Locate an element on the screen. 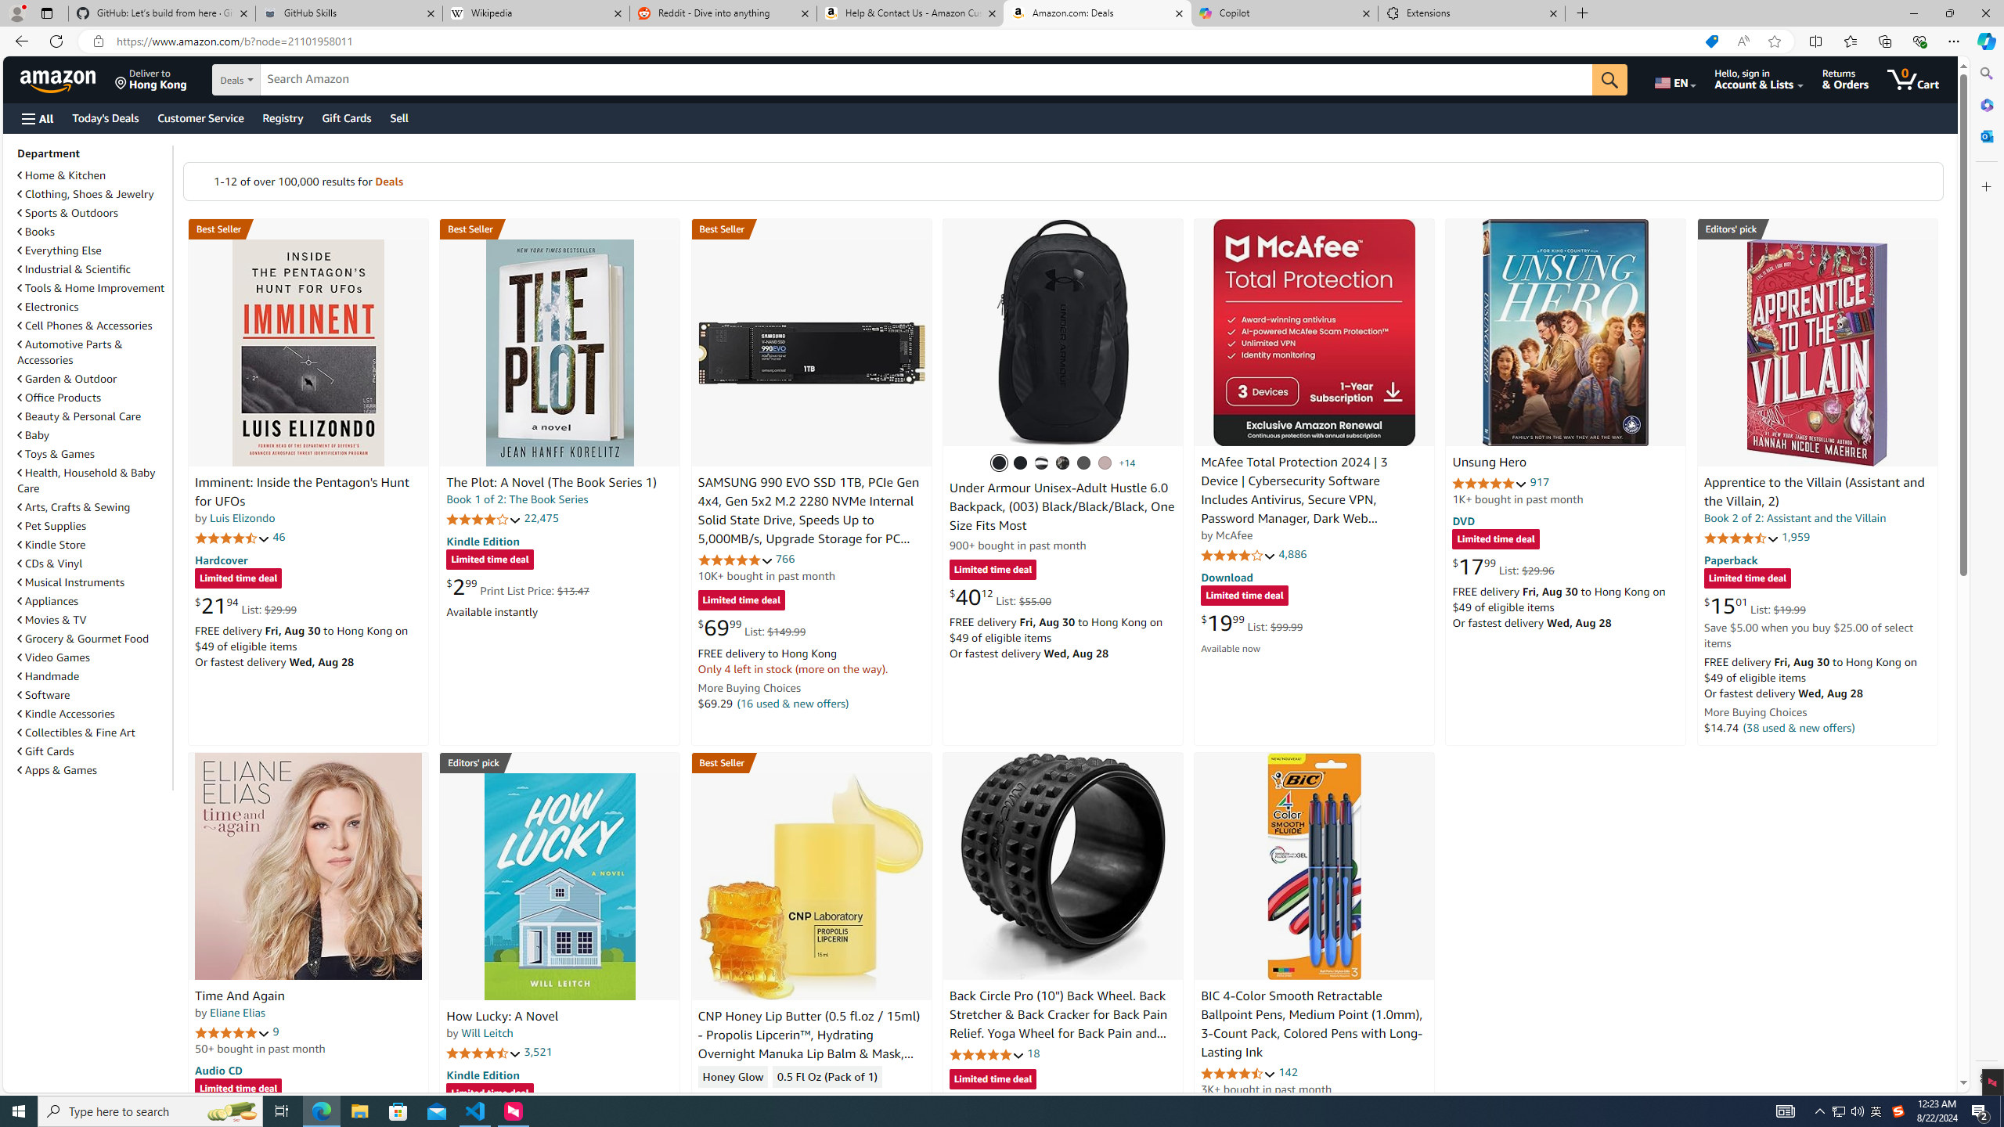 The height and width of the screenshot is (1127, 2004). Best Seller in Lip Butters is located at coordinates (811, 762).